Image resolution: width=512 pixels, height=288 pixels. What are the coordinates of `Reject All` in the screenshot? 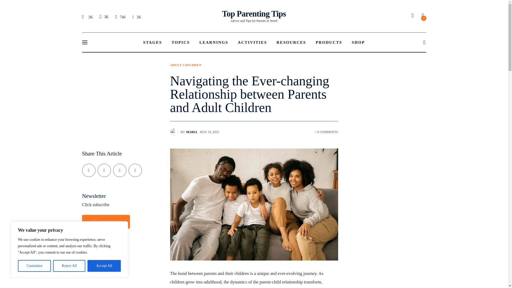 It's located at (104, 17).